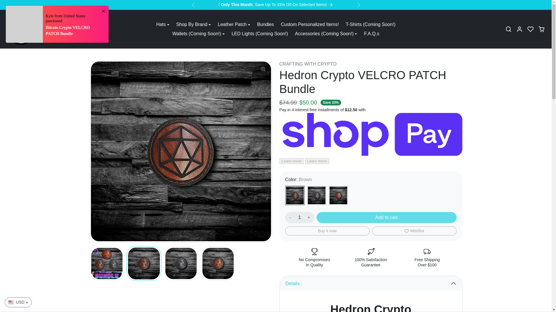  What do you see at coordinates (371, 34) in the screenshot?
I see `F.A.Q.s` at bounding box center [371, 34].